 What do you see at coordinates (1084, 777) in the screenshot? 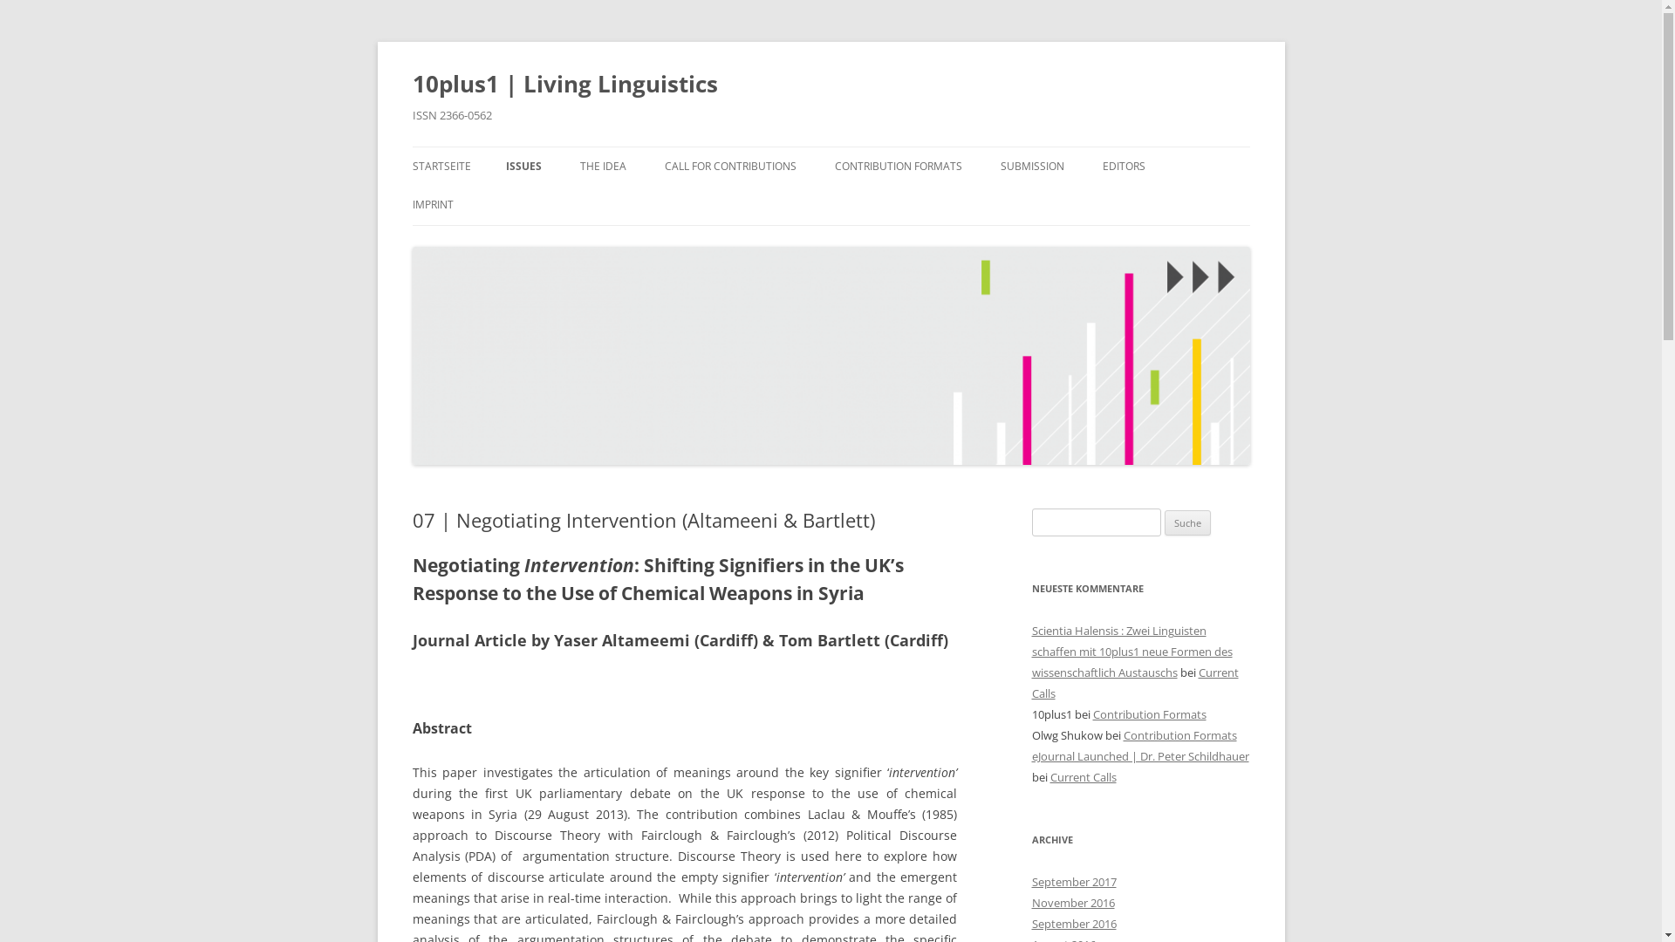
I see `Current Calls` at bounding box center [1084, 777].